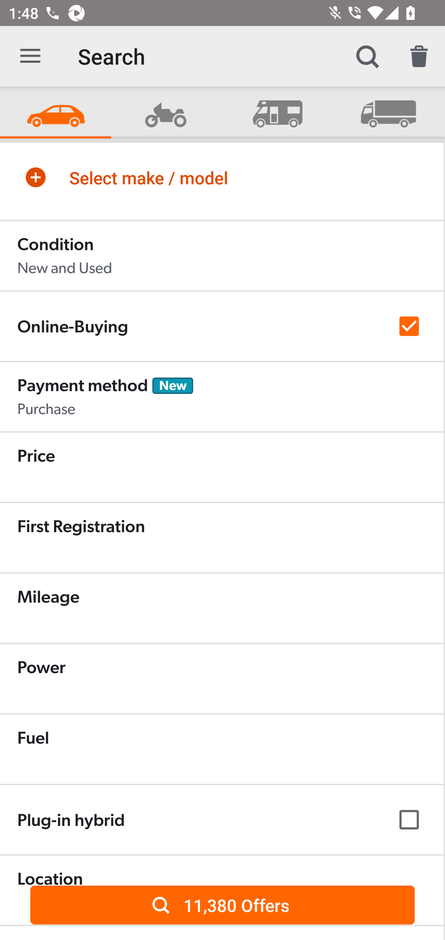 The height and width of the screenshot is (940, 445). Describe the element at coordinates (222, 678) in the screenshot. I see `Power` at that location.